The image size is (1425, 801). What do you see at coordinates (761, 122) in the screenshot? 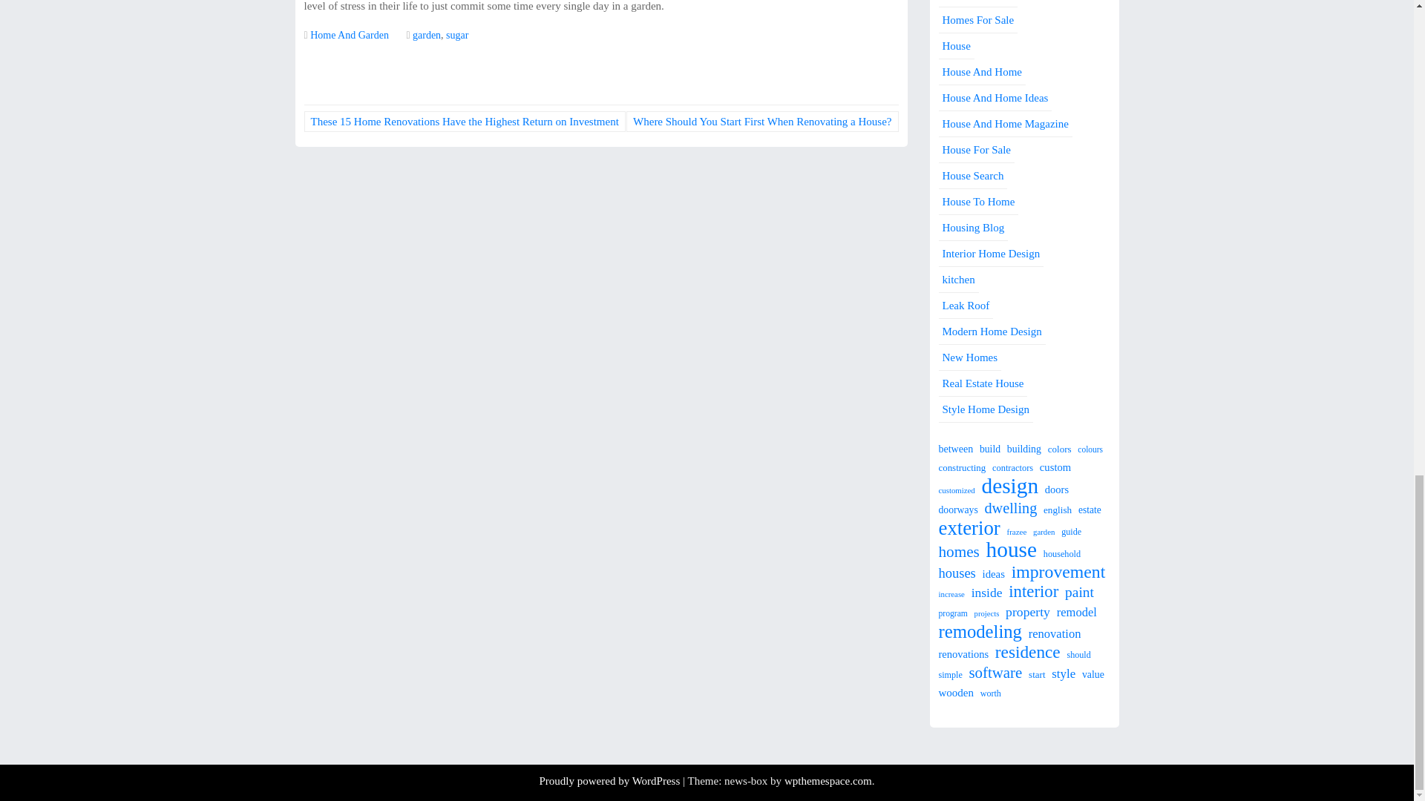
I see `Where Should You Start First When Renovating a House?` at bounding box center [761, 122].